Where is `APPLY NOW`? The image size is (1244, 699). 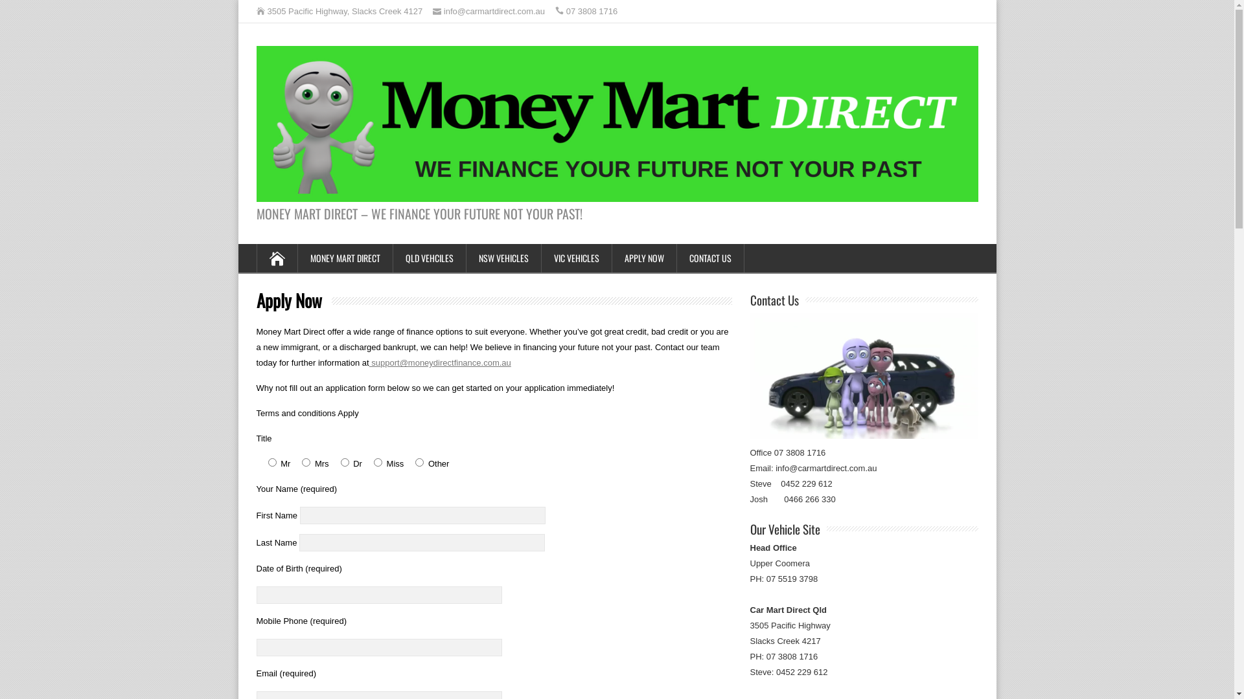 APPLY NOW is located at coordinates (644, 258).